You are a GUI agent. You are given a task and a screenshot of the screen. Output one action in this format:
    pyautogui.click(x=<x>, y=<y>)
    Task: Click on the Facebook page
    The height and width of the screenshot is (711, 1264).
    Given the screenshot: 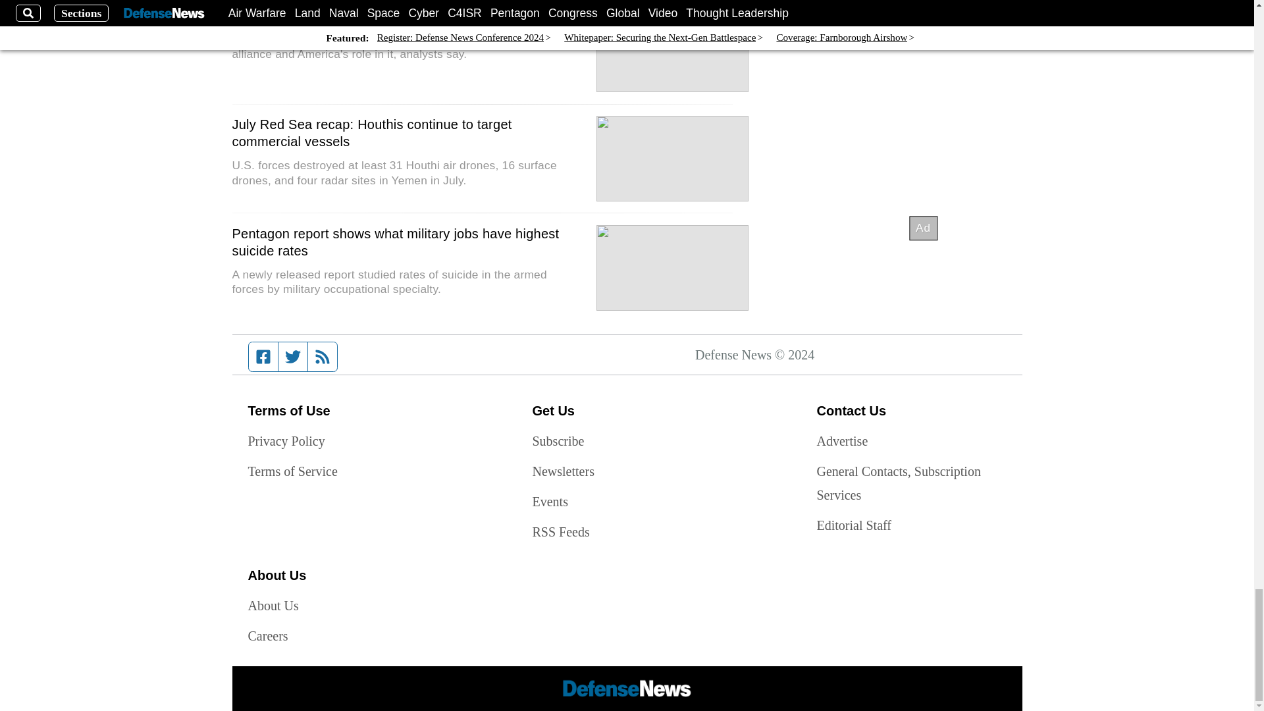 What is the action you would take?
    pyautogui.click(x=263, y=356)
    